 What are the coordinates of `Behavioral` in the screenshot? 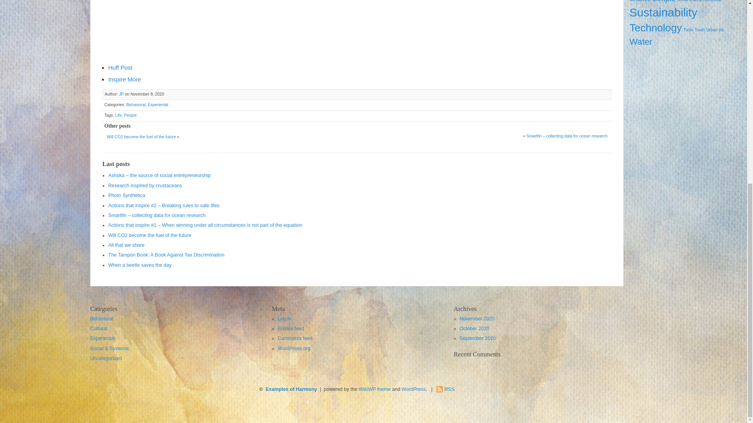 It's located at (136, 105).